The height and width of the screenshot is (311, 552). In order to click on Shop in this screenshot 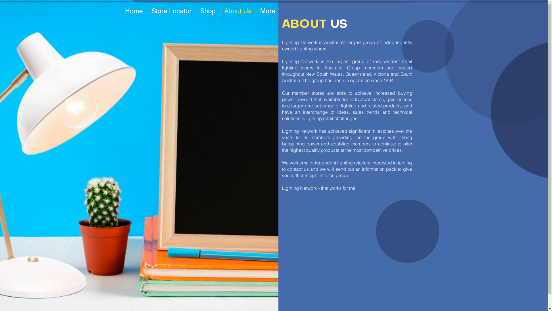, I will do `click(208, 11)`.